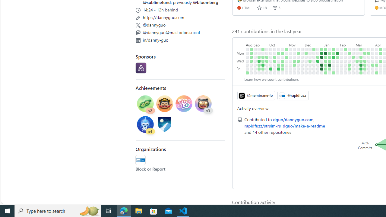 The image size is (386, 217). Describe the element at coordinates (377, 49) in the screenshot. I see `No contributions on April 7th.` at that location.